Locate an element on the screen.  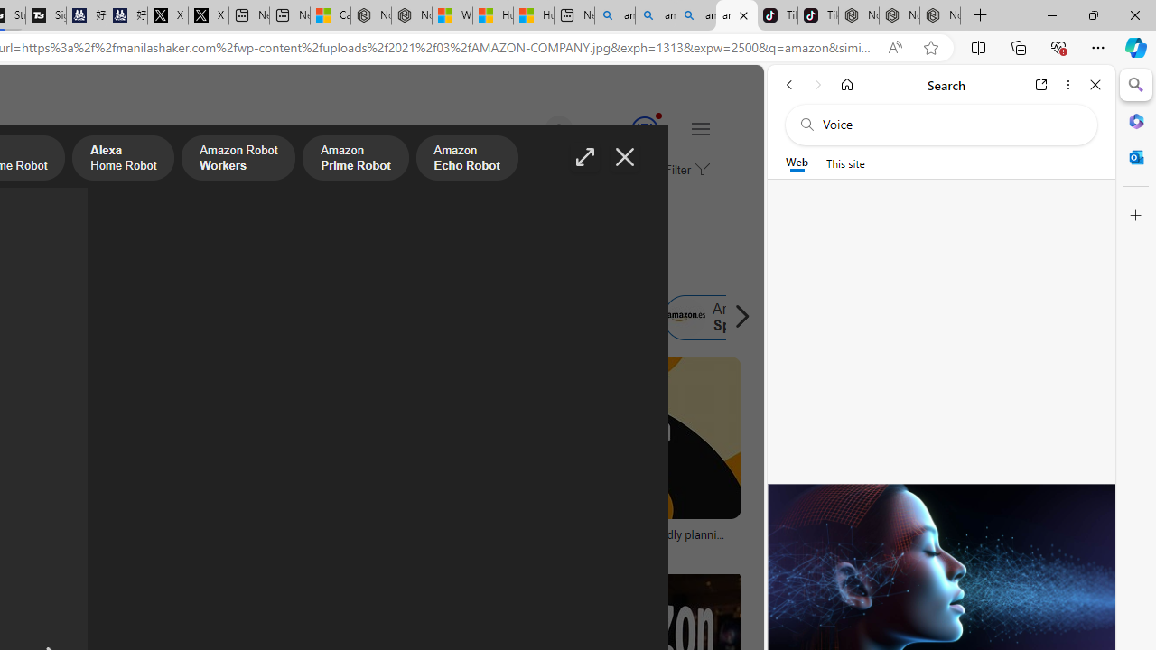
Huge shark washes ashore at New York City beach | Watch is located at coordinates (534, 16).